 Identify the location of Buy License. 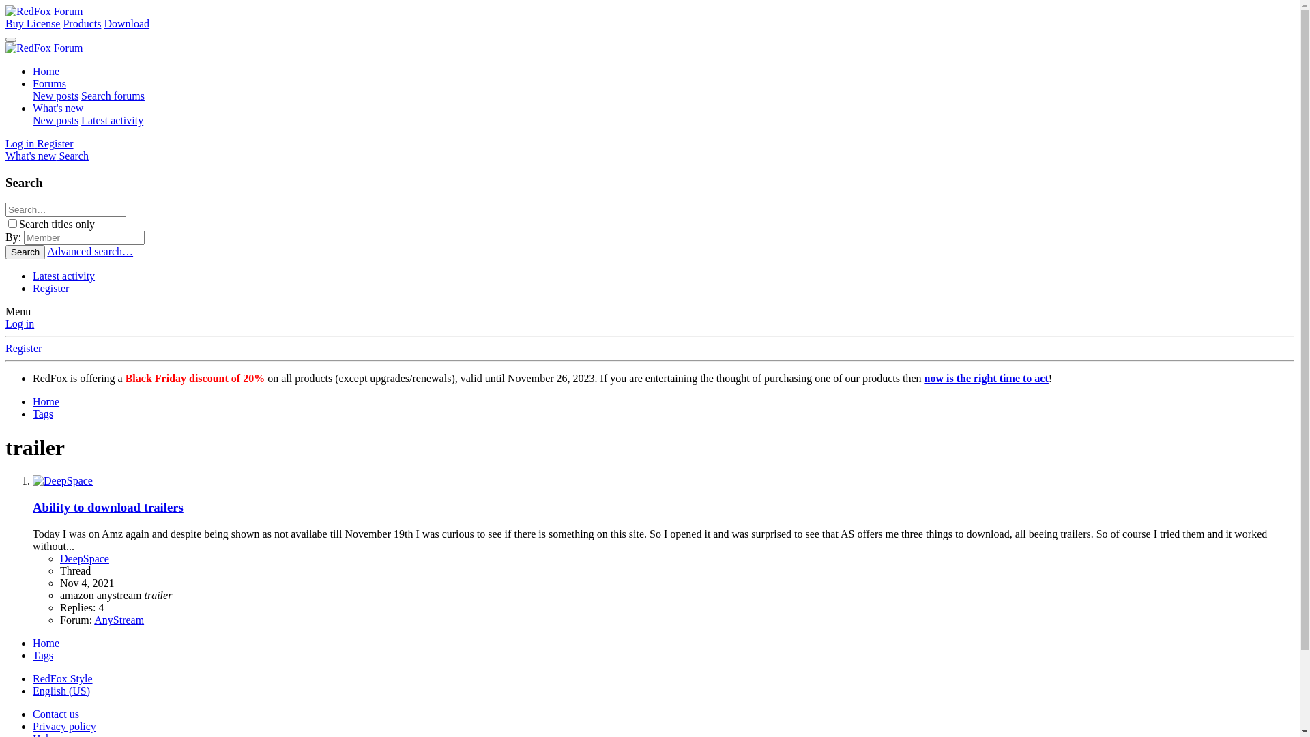
(33, 23).